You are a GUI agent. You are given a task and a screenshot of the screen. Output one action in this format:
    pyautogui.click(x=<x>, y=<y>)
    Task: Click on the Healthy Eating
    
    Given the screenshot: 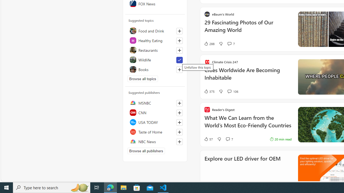 What is the action you would take?
    pyautogui.click(x=155, y=40)
    